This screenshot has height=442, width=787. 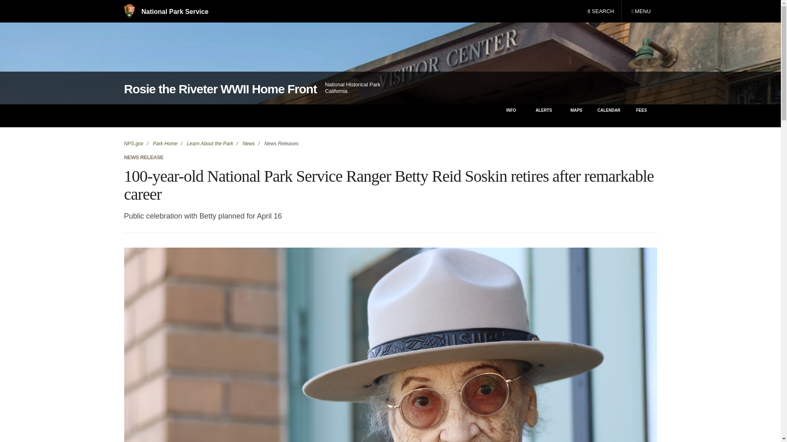 I want to click on CALENDAR, so click(x=608, y=115).